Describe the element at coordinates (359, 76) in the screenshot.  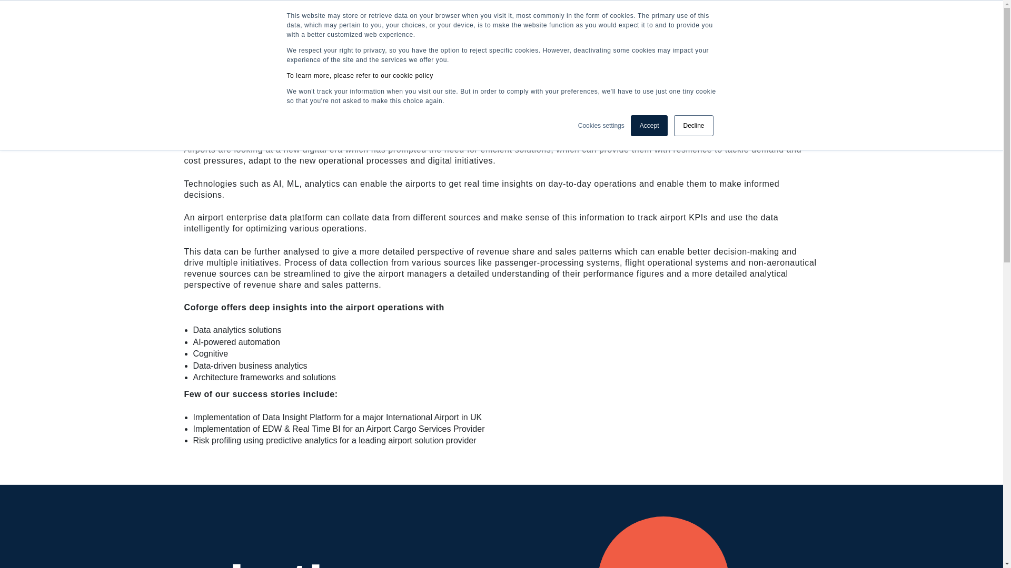
I see `To learn more, please refer to our cookie policy` at that location.